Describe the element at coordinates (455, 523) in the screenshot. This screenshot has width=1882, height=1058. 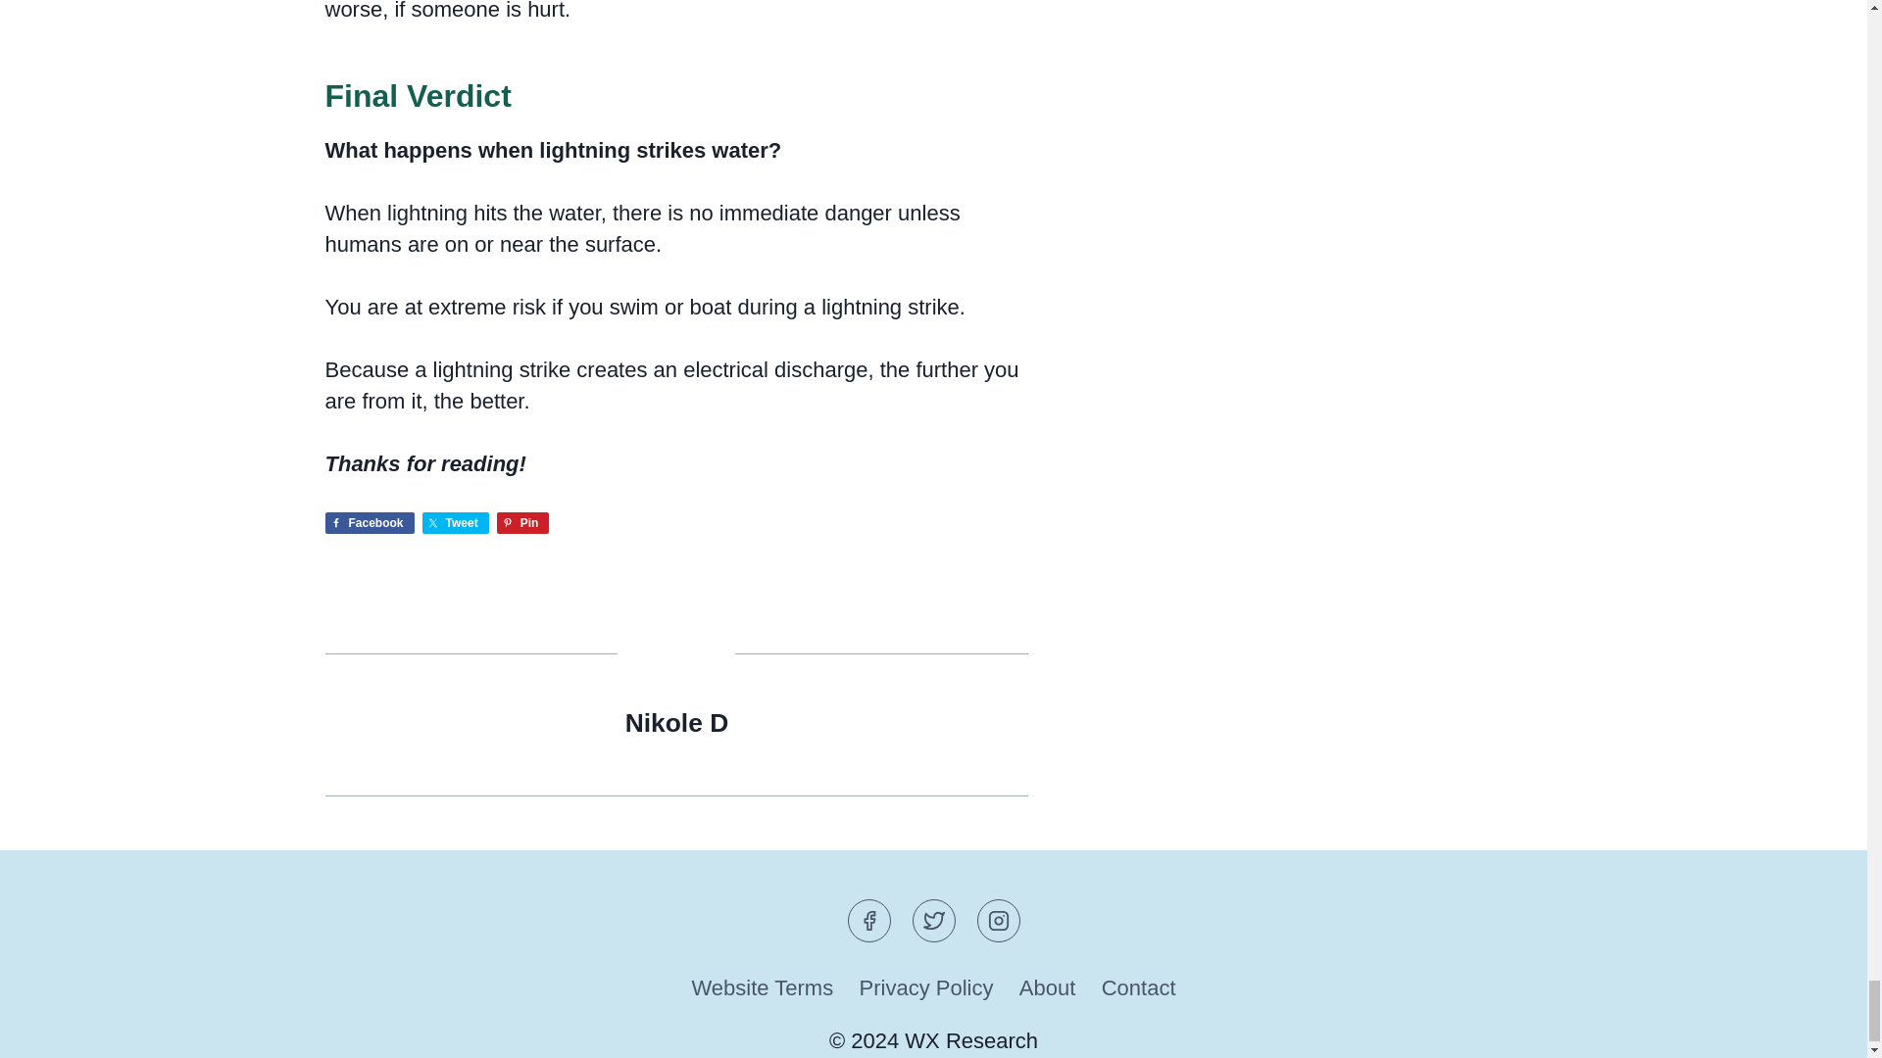
I see `Share on Twitter` at that location.